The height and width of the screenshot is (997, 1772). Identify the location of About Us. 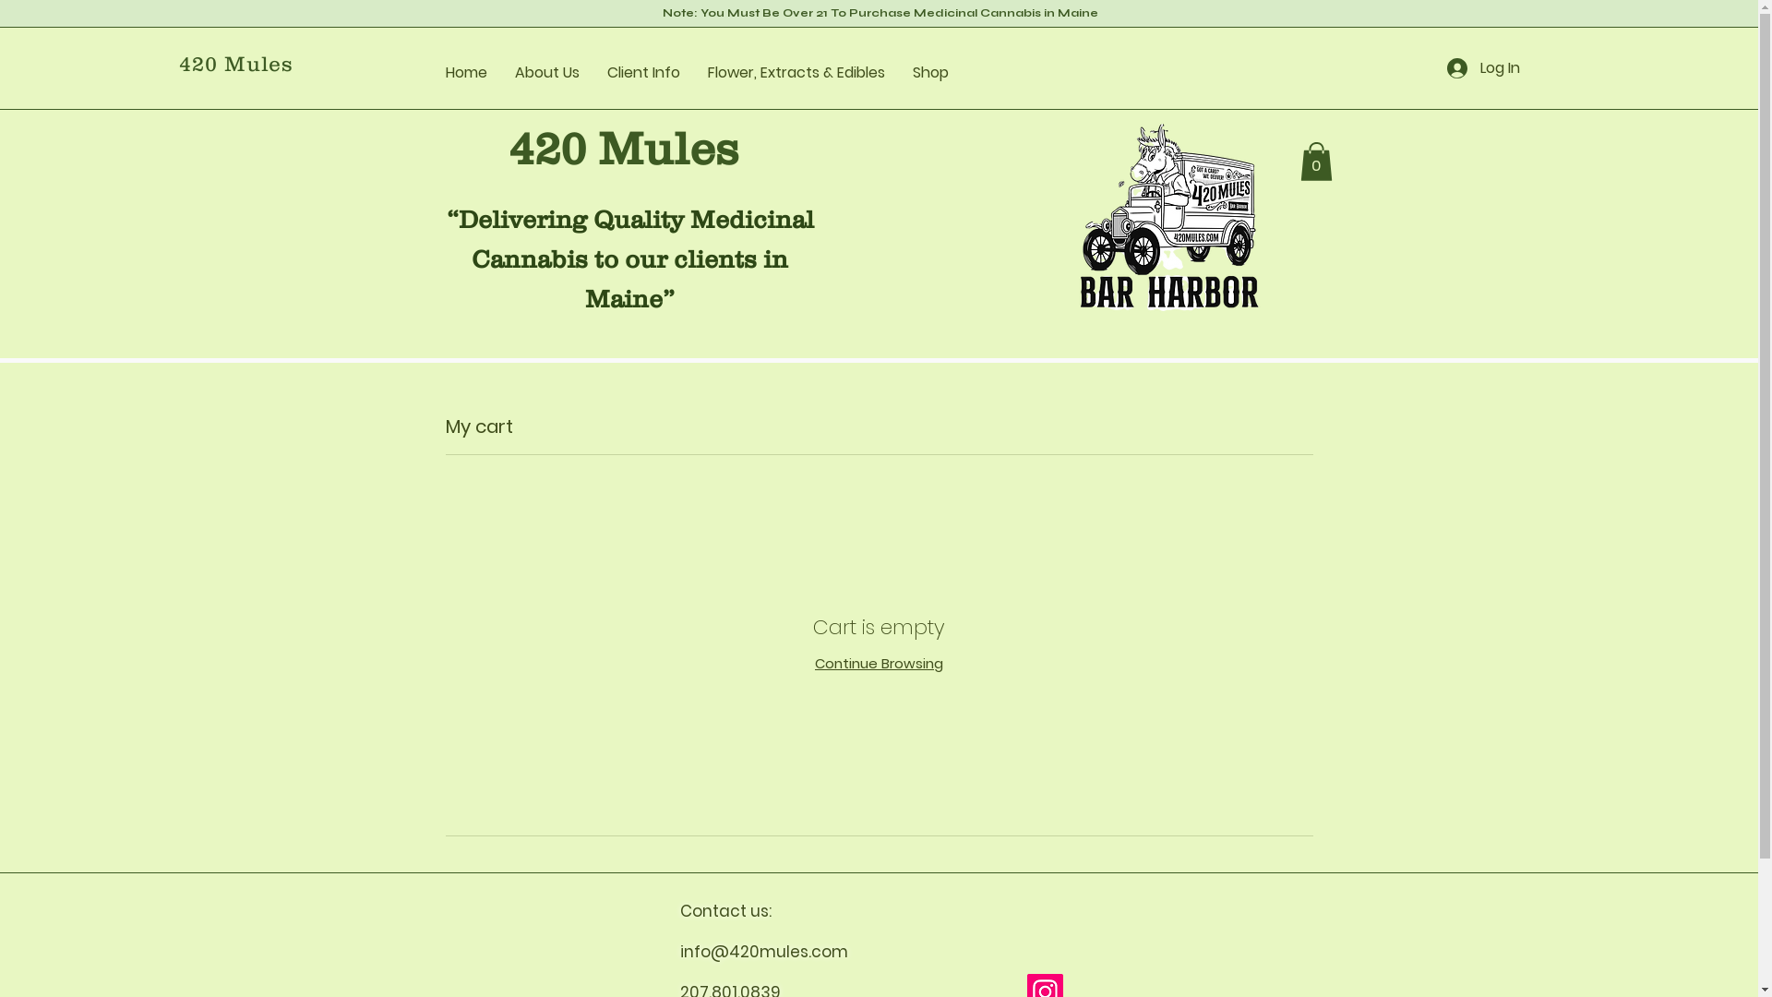
(547, 73).